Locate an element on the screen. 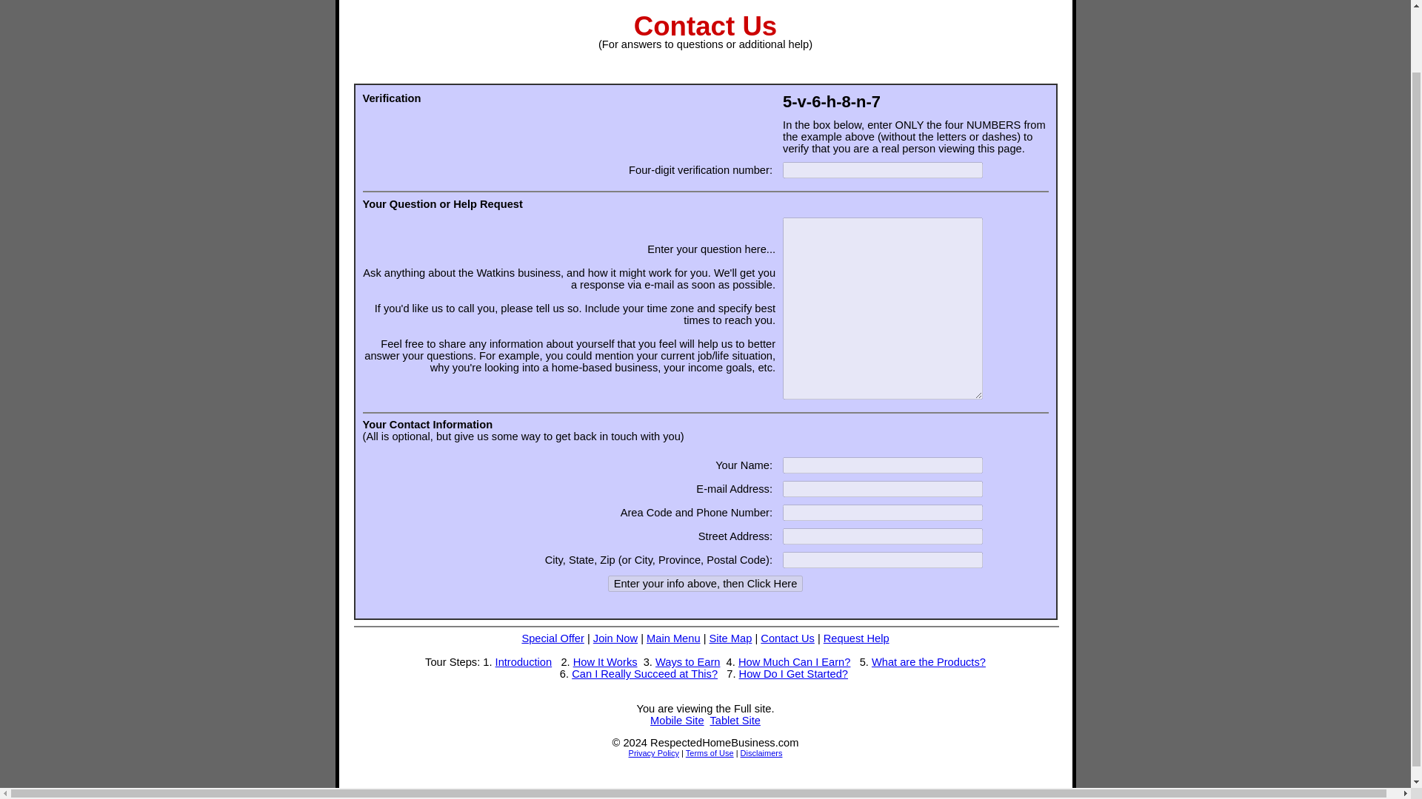 The height and width of the screenshot is (799, 1422). Mobile Site is located at coordinates (677, 720).